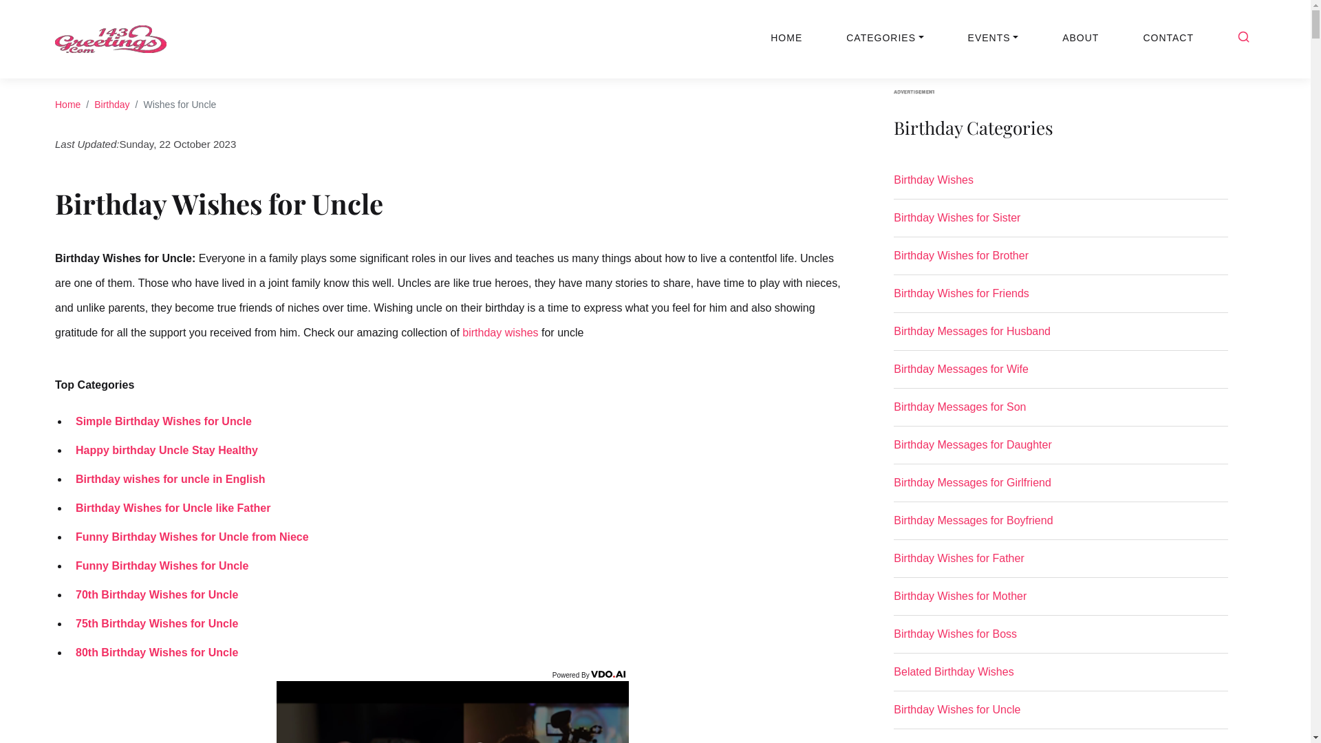  I want to click on Birthday Messages for Son, so click(1061, 413).